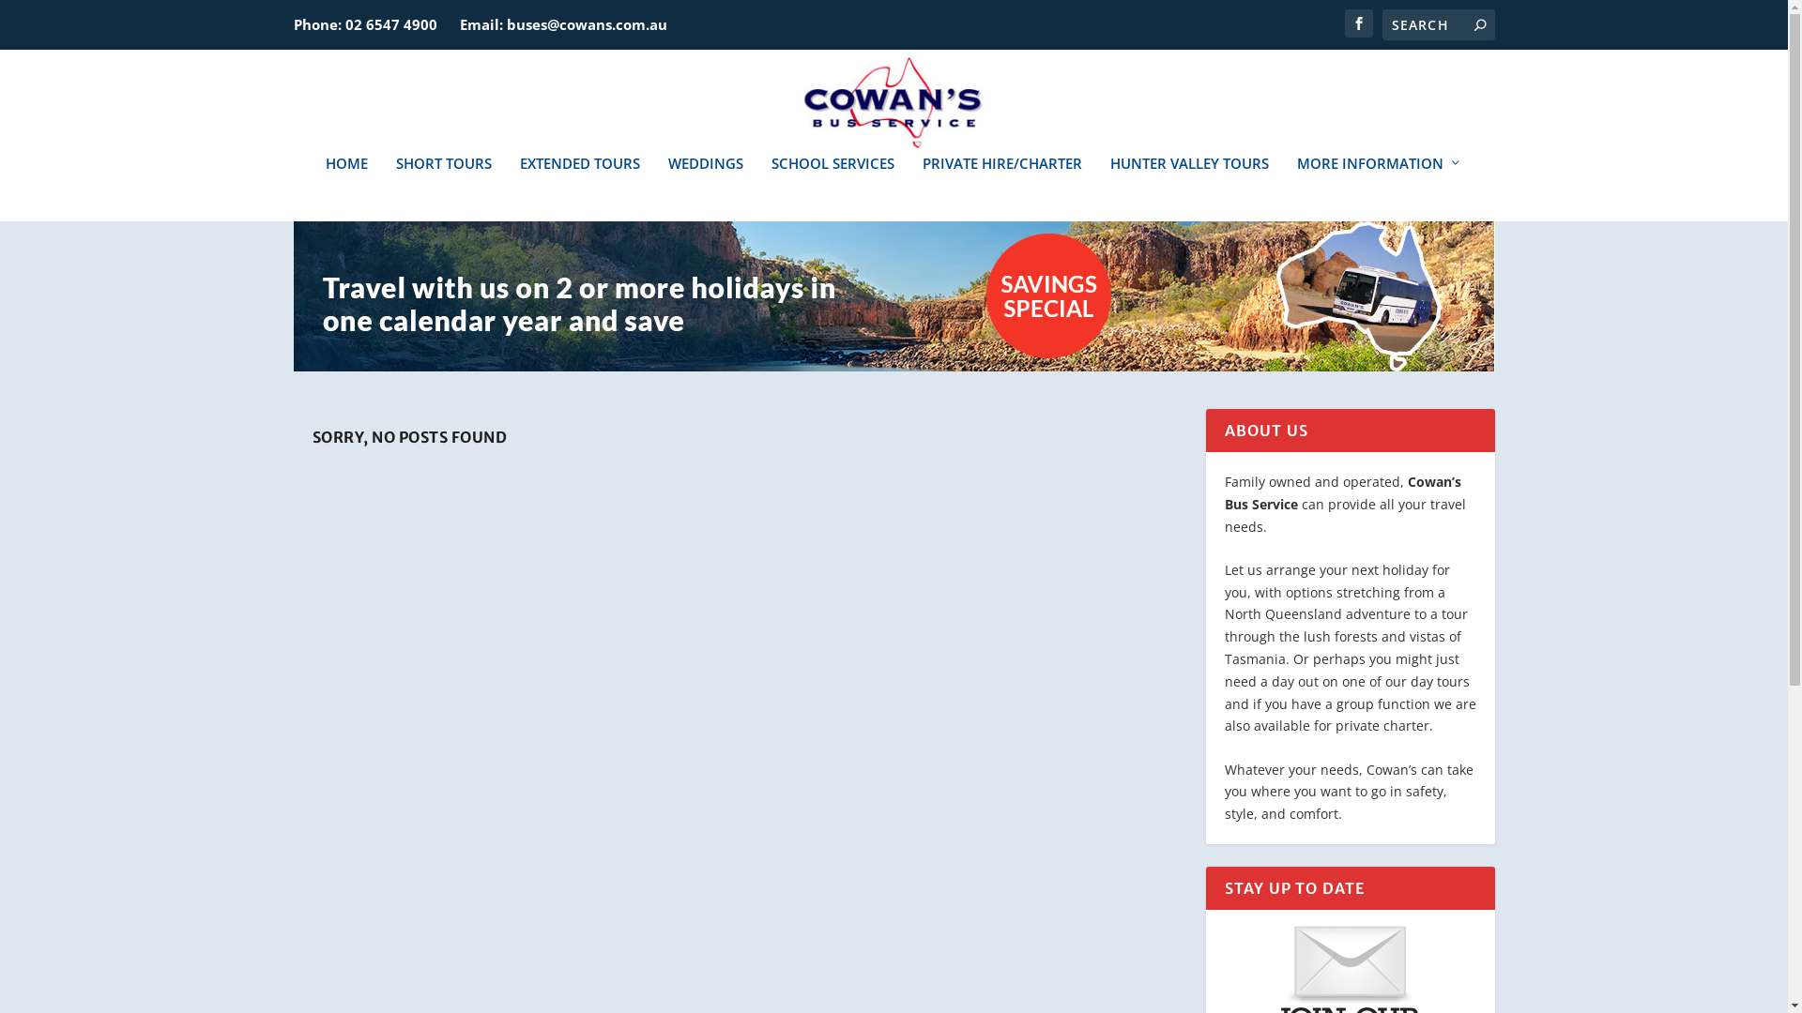  Describe the element at coordinates (833, 189) in the screenshot. I see `SCHOOL SERVICES` at that location.